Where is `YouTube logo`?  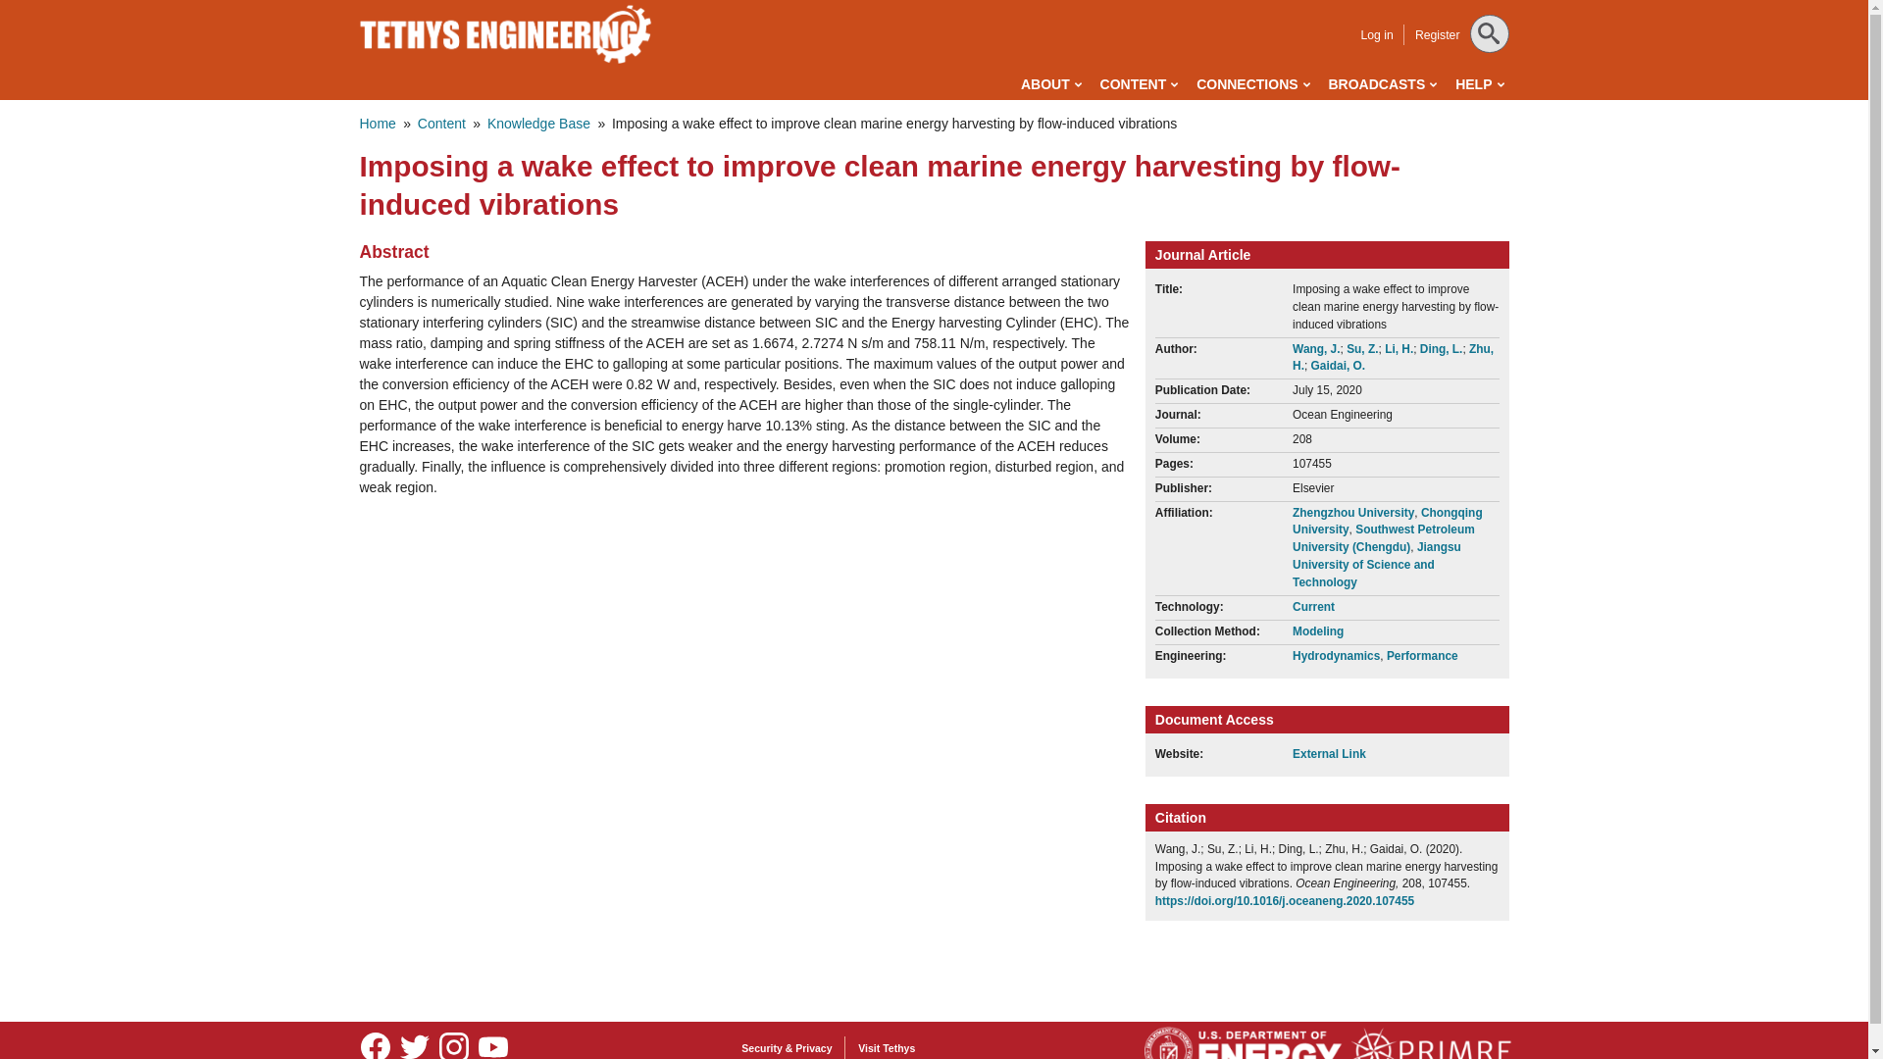 YouTube logo is located at coordinates (492, 1043).